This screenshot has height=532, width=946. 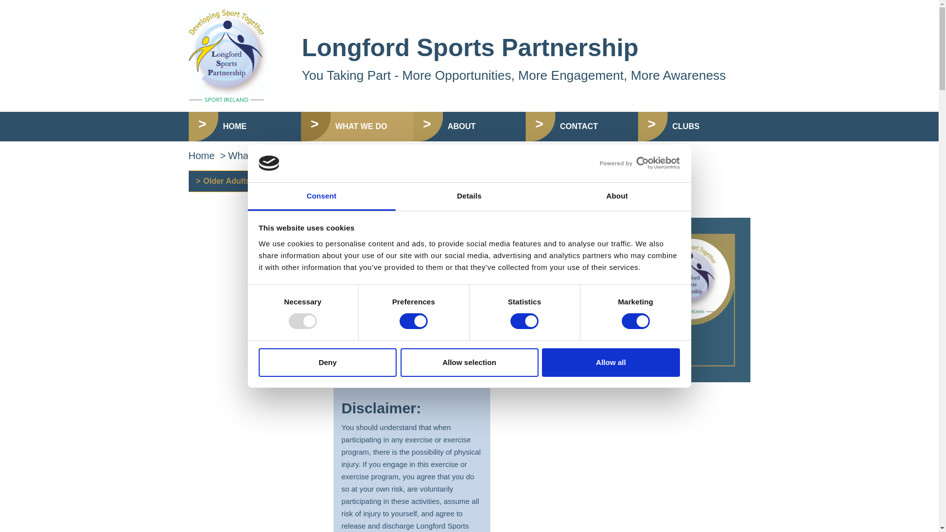 What do you see at coordinates (611, 363) in the screenshot?
I see `Allow all` at bounding box center [611, 363].